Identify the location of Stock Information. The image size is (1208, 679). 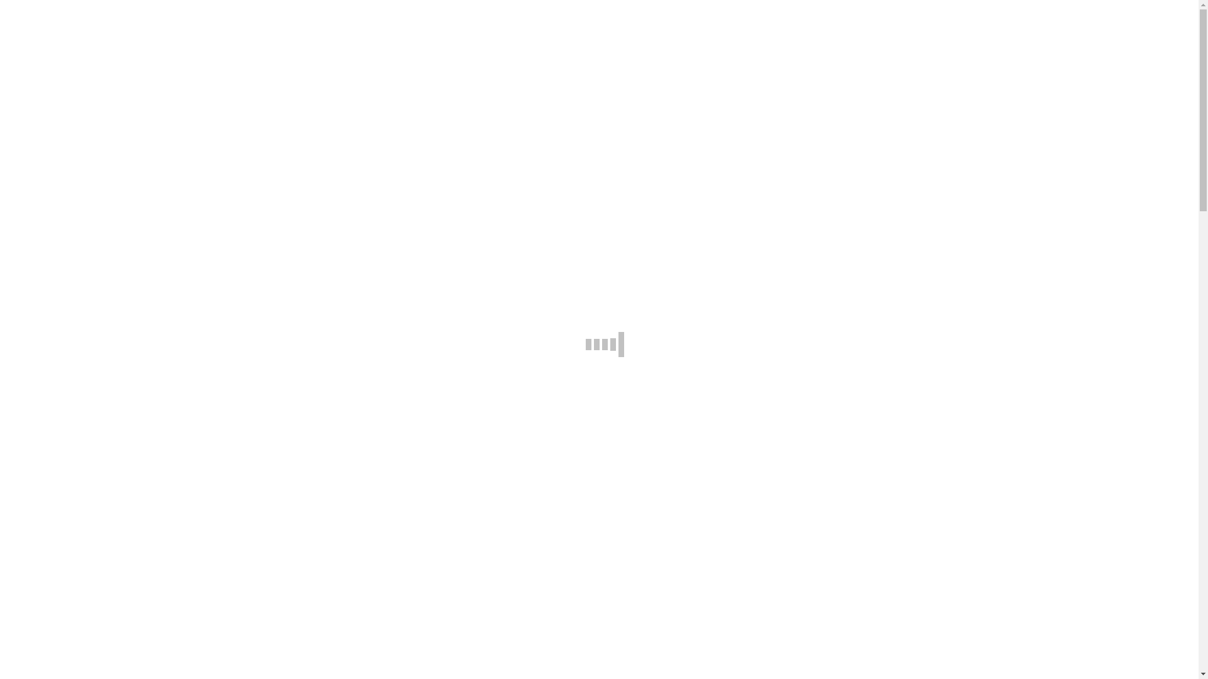
(92, 531).